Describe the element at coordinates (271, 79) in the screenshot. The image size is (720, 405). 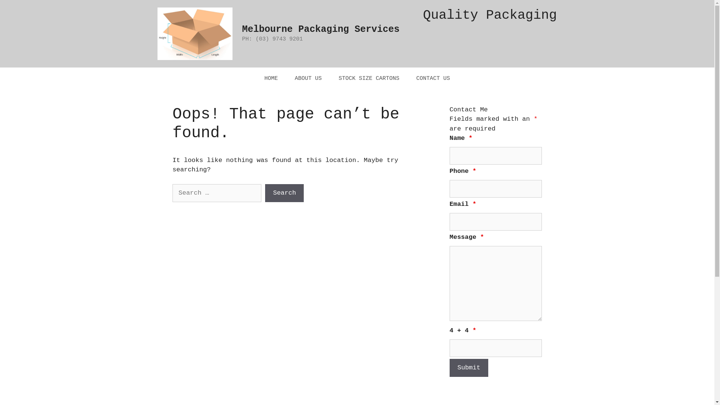
I see `HOME` at that location.